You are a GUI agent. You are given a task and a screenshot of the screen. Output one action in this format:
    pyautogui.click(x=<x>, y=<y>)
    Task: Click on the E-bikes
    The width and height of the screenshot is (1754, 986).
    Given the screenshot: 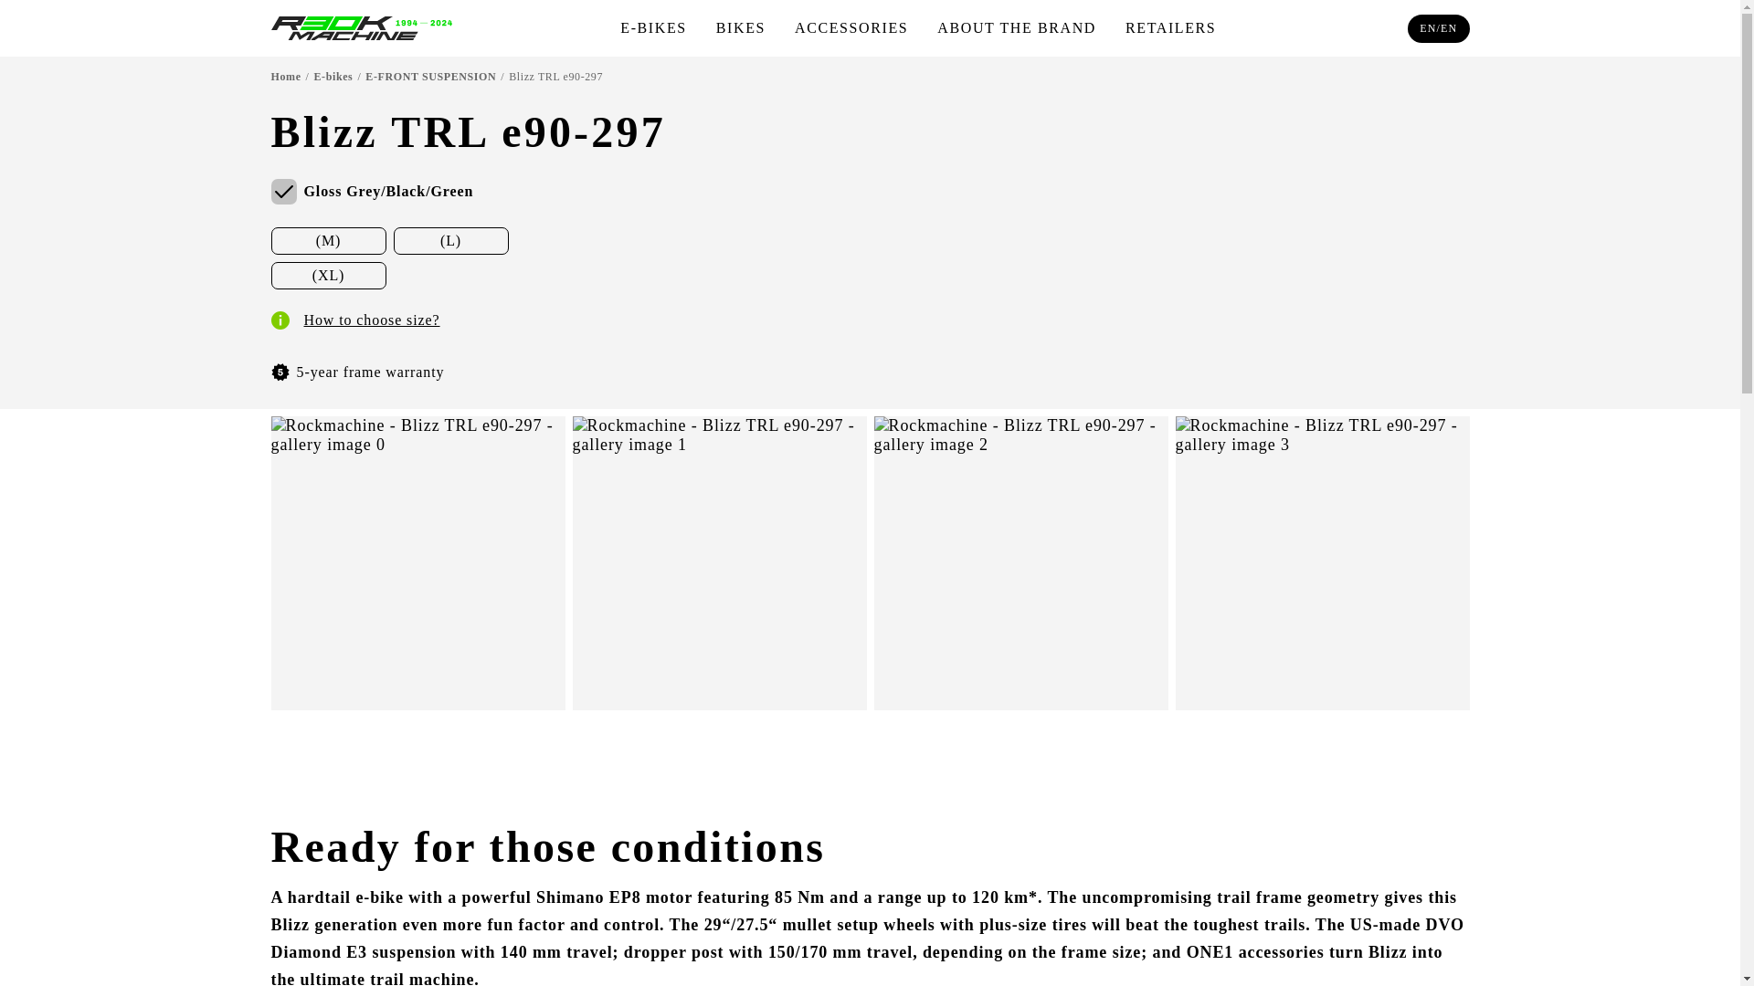 What is the action you would take?
    pyautogui.click(x=333, y=76)
    